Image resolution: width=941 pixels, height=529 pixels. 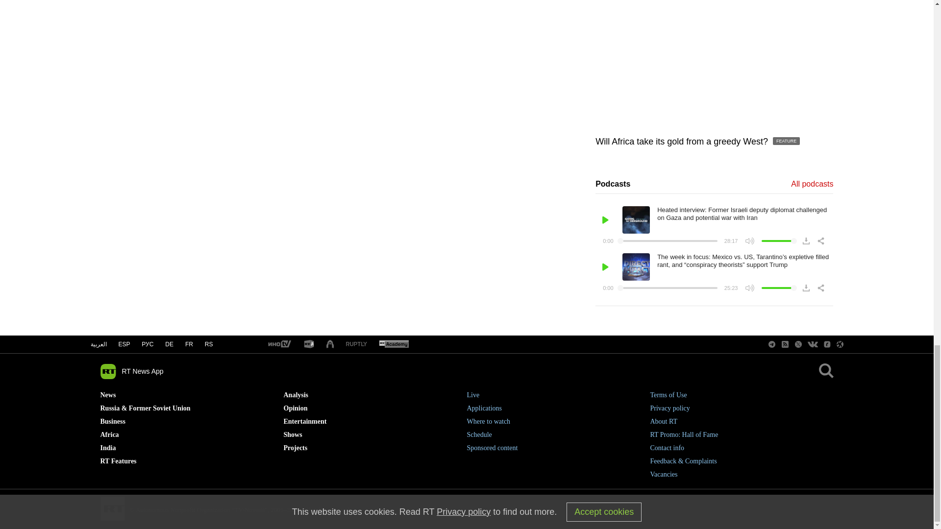 I want to click on RT , so click(x=279, y=344).